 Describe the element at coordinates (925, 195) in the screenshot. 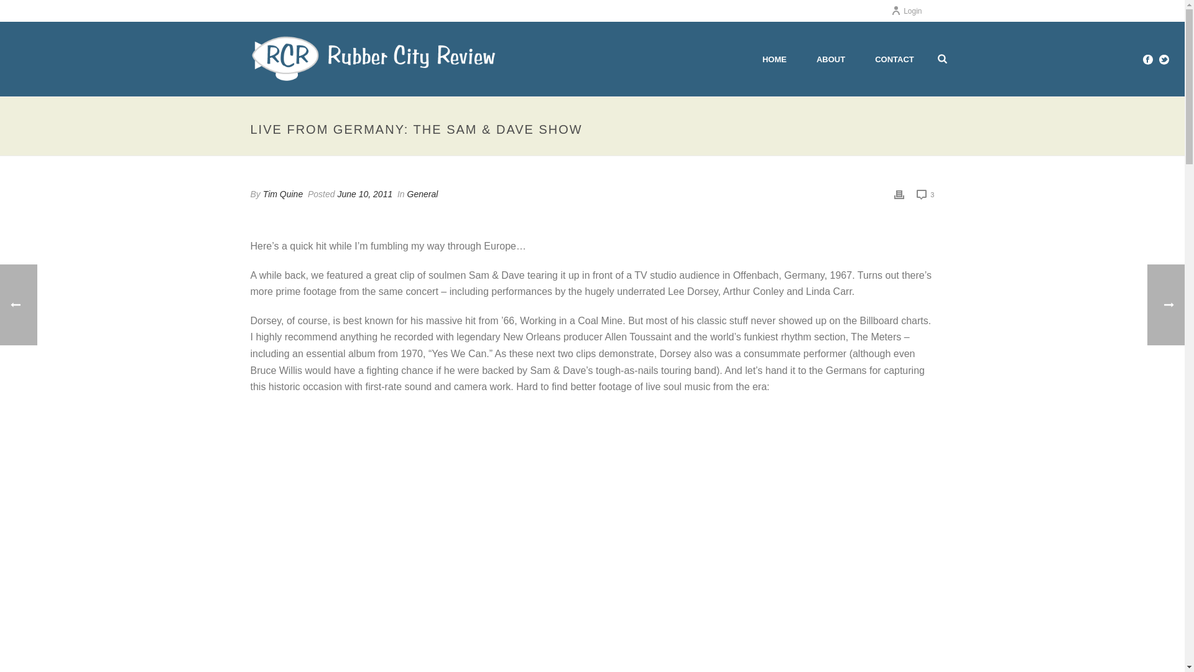

I see `3` at that location.